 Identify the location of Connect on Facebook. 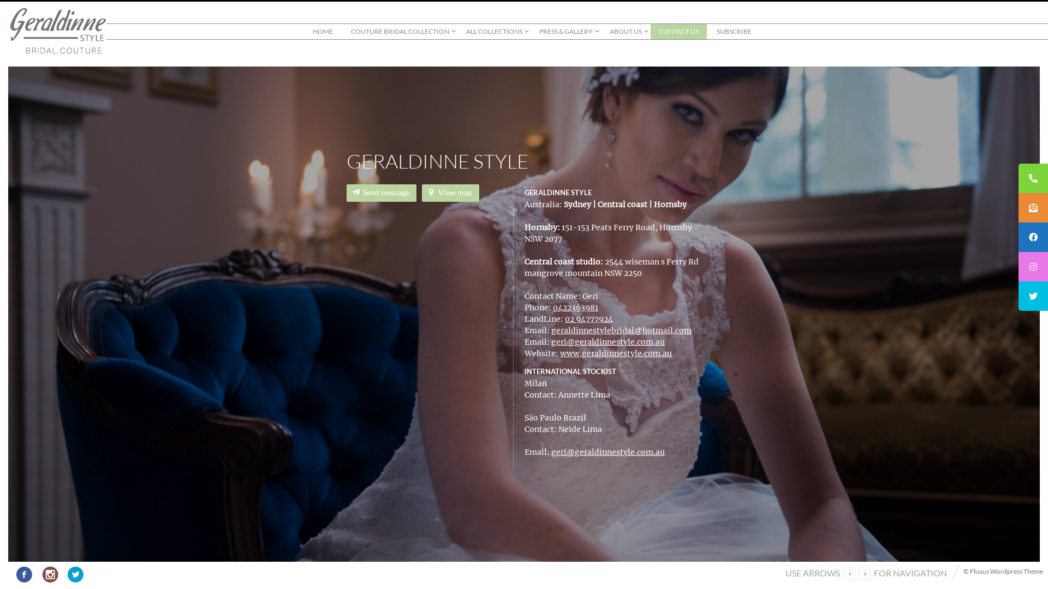
(25, 573).